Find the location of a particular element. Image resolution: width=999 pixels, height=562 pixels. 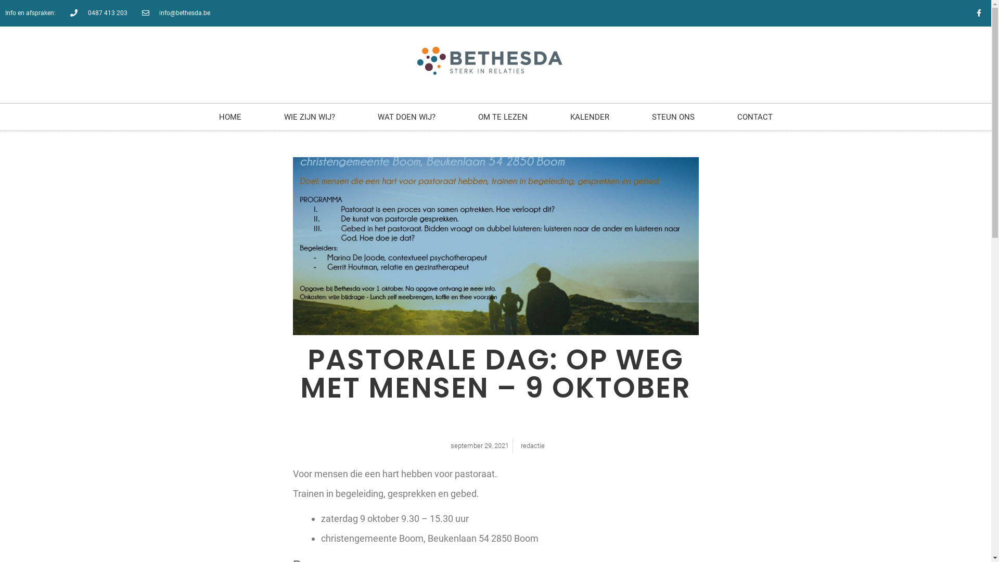

KALENDER is located at coordinates (589, 117).